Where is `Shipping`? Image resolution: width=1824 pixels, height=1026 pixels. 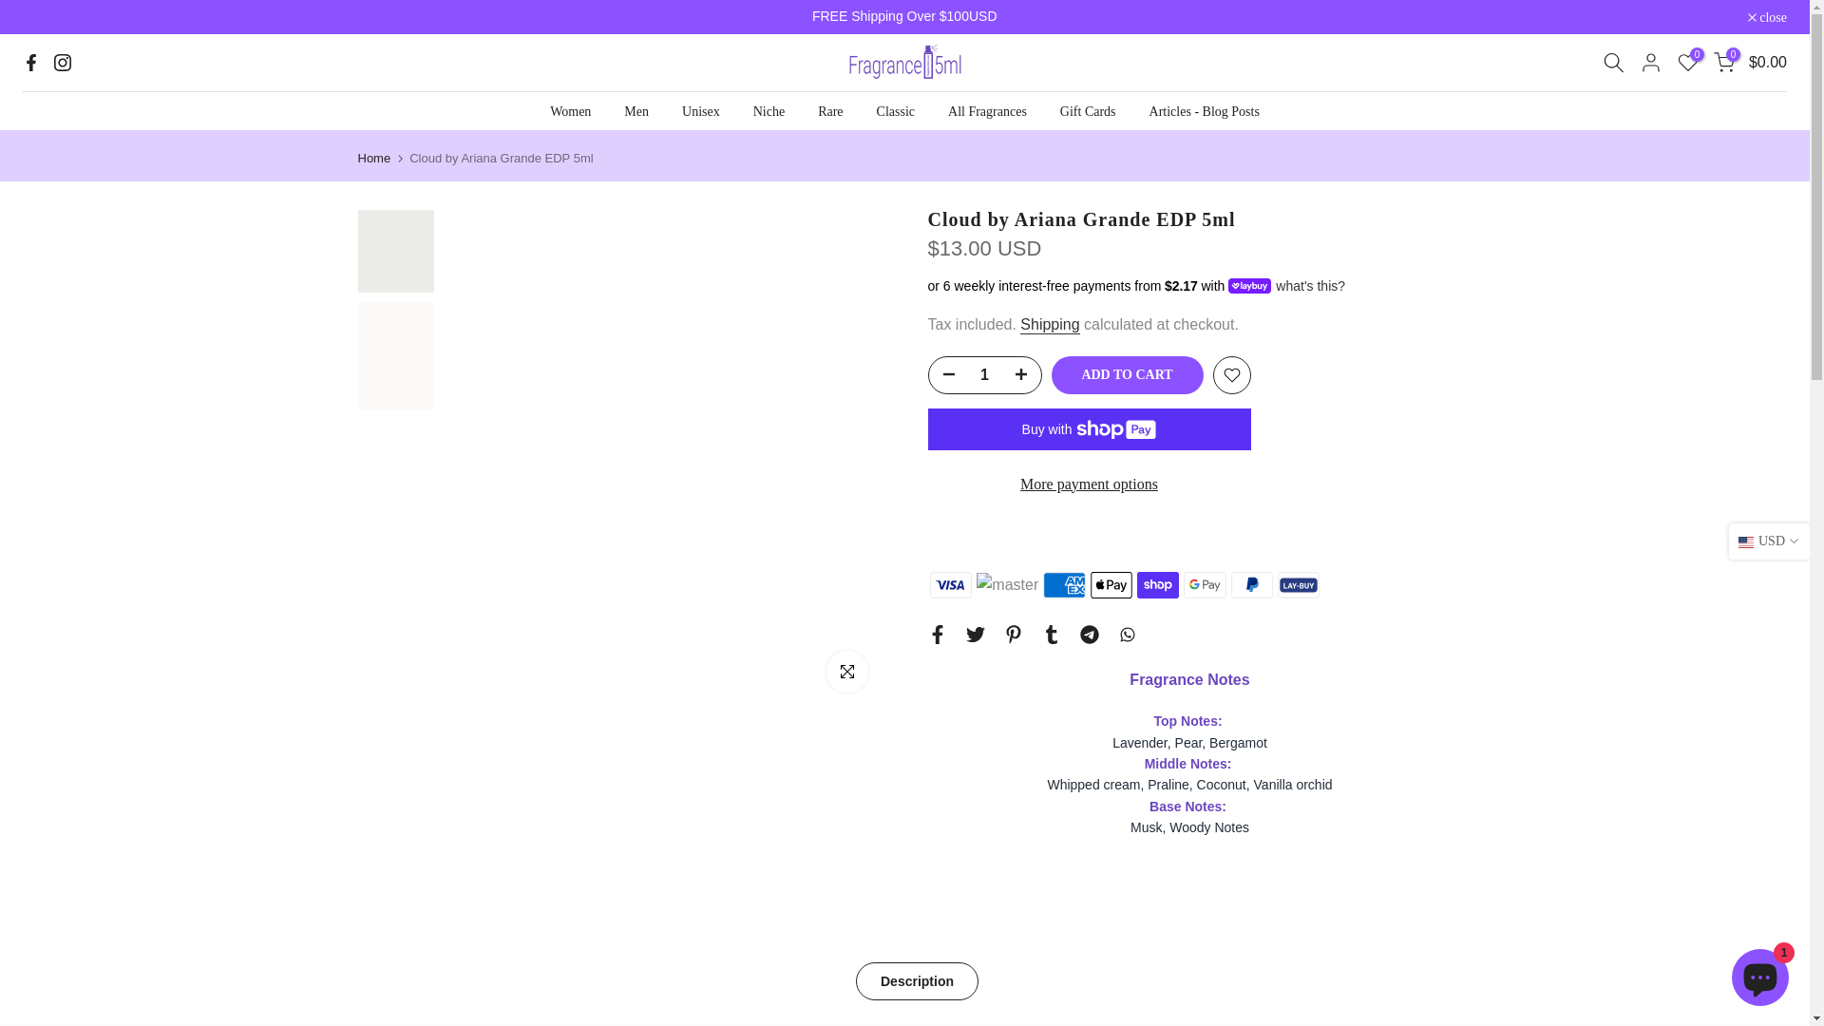 Shipping is located at coordinates (1049, 325).